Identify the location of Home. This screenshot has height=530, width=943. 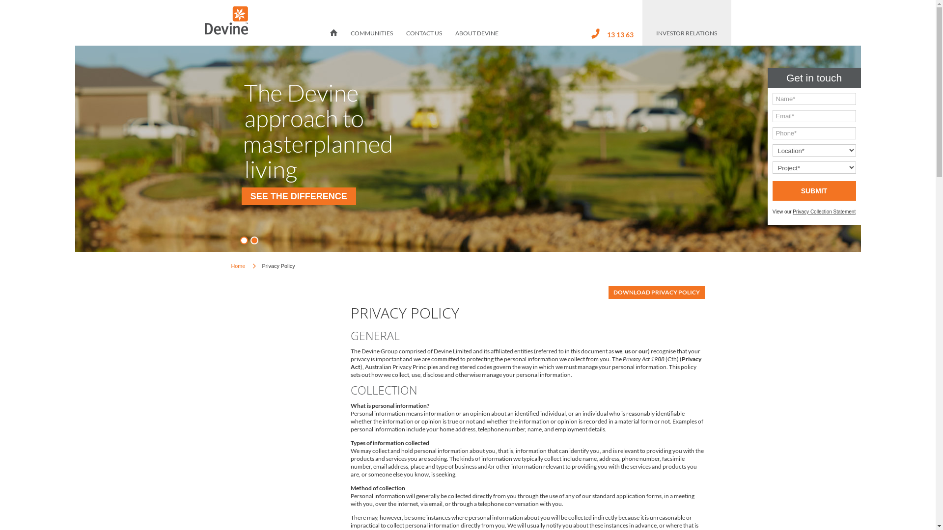
(238, 266).